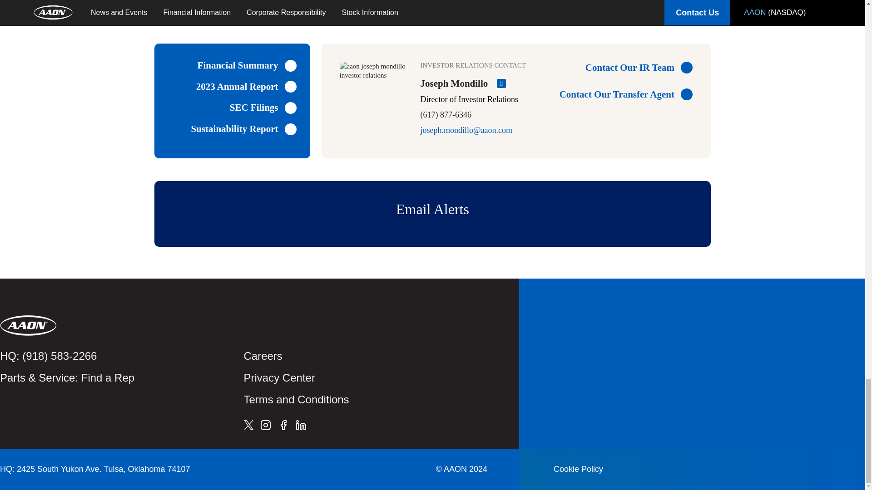 The image size is (872, 490). What do you see at coordinates (107, 377) in the screenshot?
I see `Find a Rep` at bounding box center [107, 377].